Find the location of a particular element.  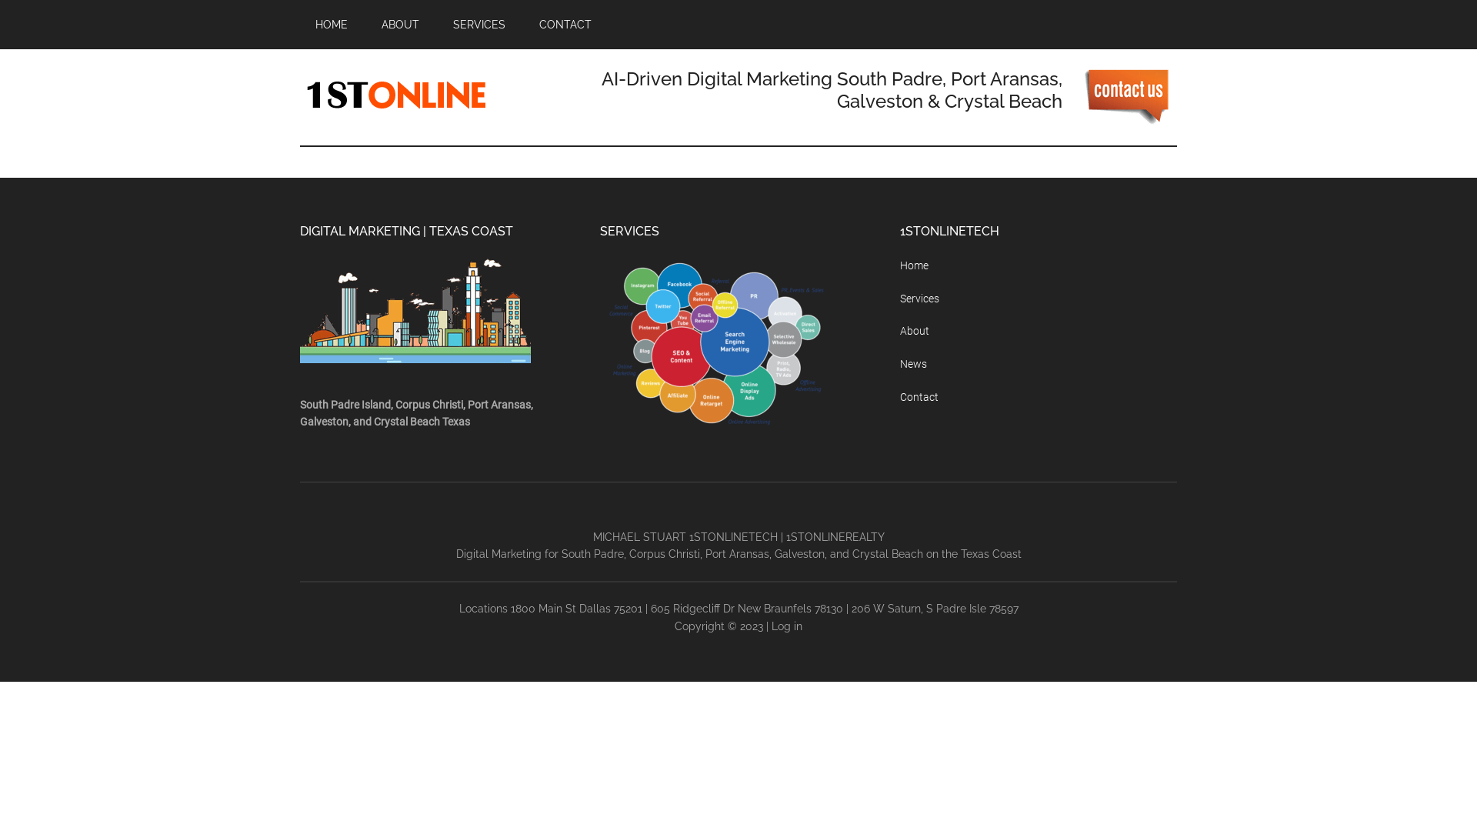

HOME is located at coordinates (332, 25).